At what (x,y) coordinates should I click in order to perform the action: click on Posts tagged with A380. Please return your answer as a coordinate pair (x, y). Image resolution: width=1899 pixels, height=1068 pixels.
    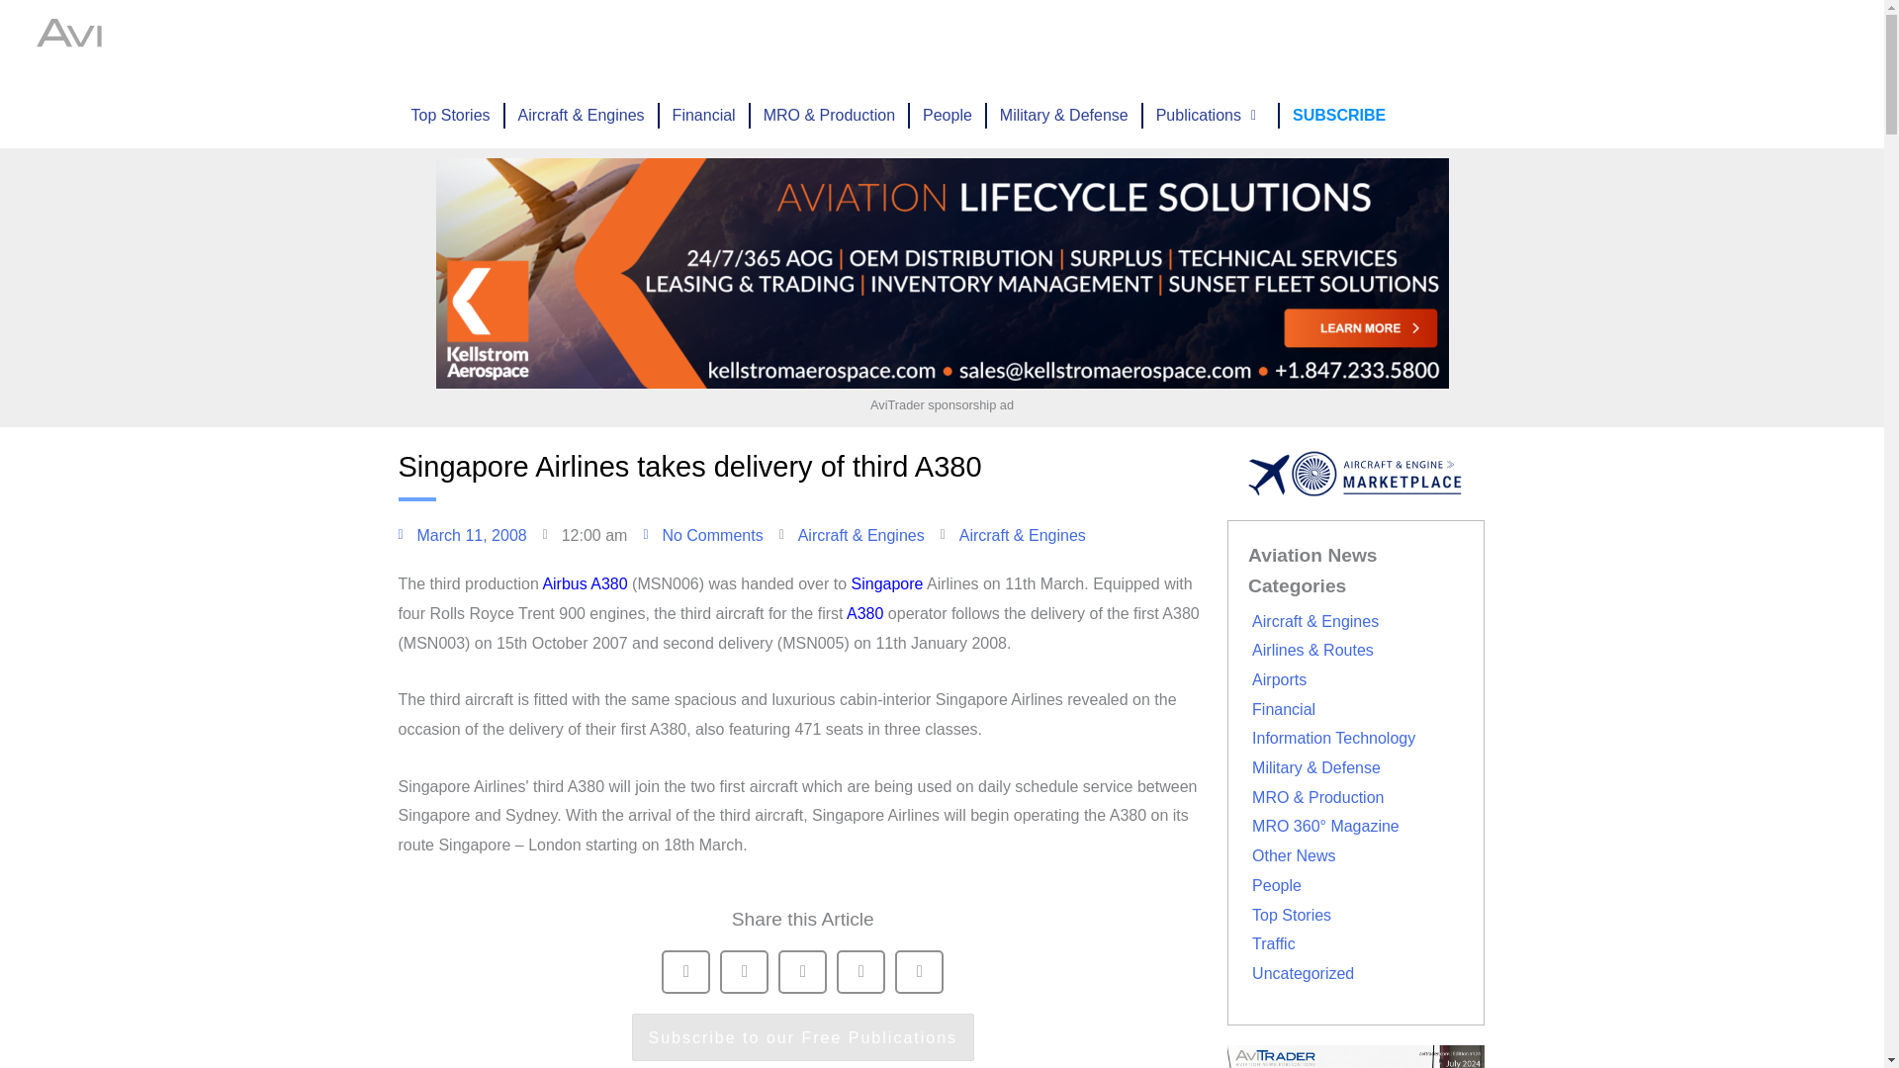
    Looking at the image, I should click on (864, 613).